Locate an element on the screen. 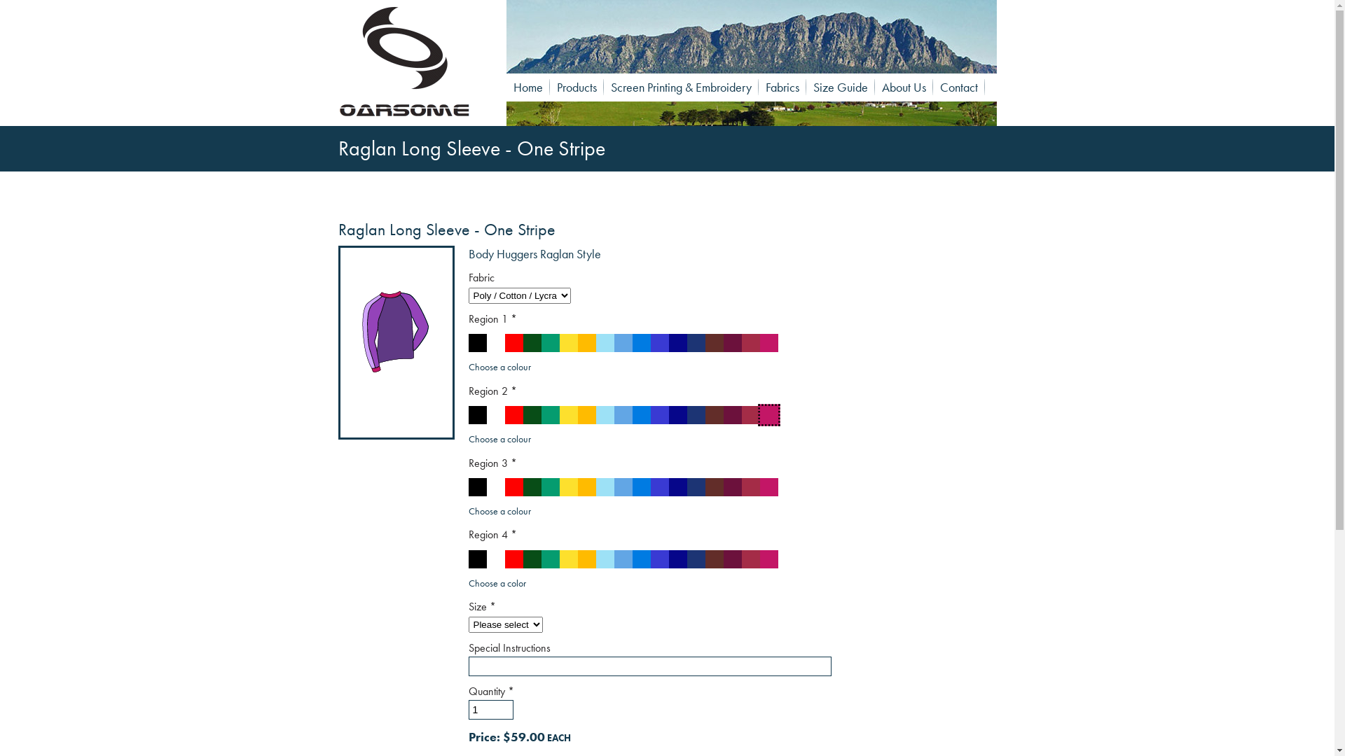  About Us is located at coordinates (904, 87).